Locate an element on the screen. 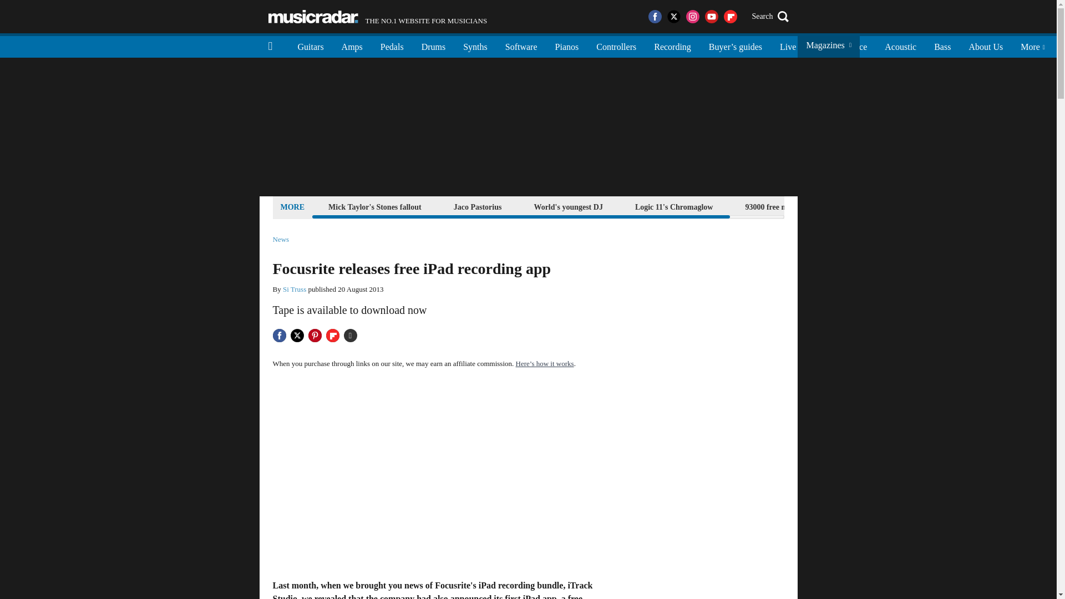  About Us is located at coordinates (674, 206).